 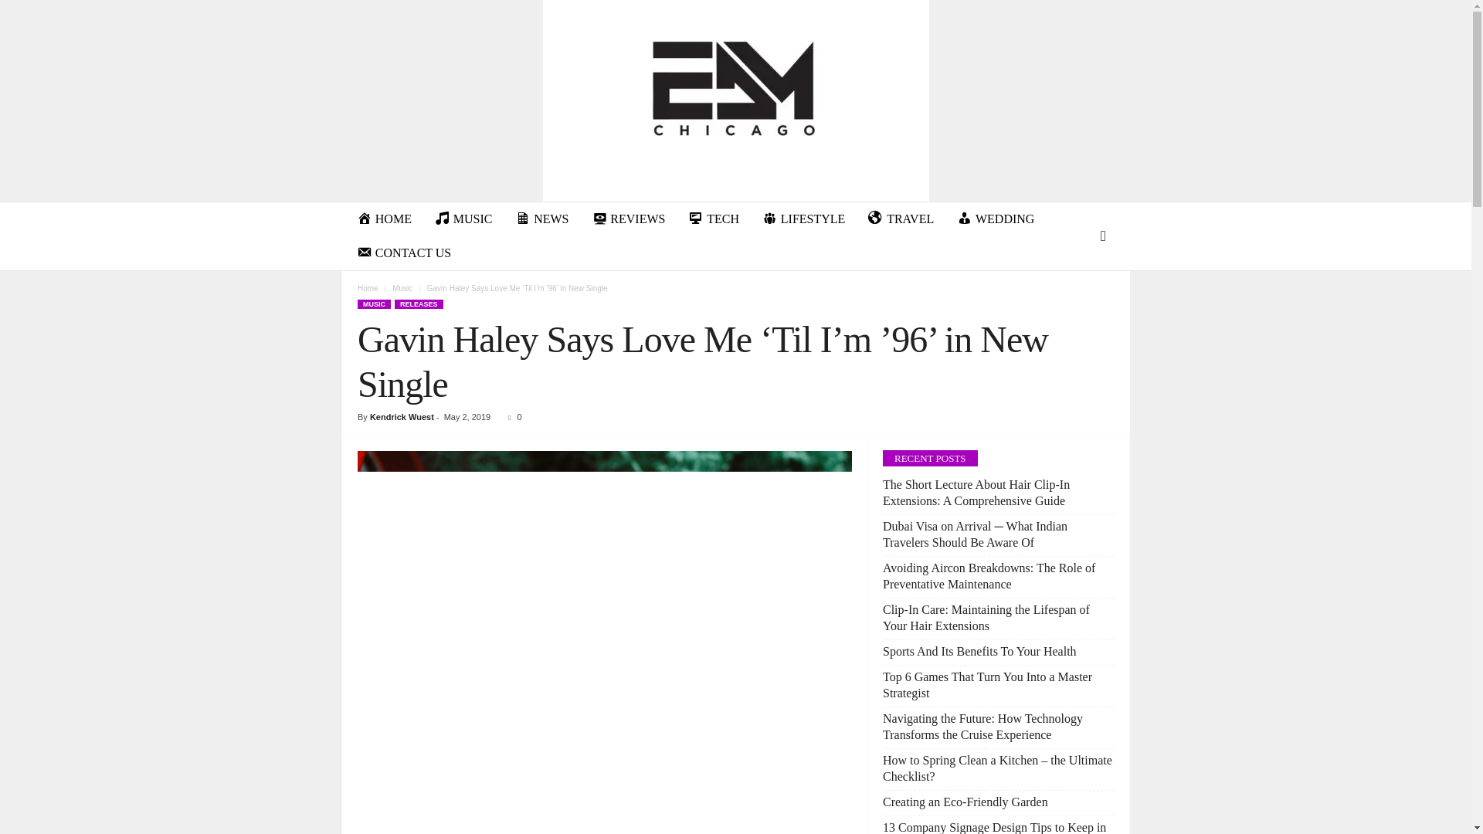 What do you see at coordinates (404, 253) in the screenshot?
I see `CONTACT US` at bounding box center [404, 253].